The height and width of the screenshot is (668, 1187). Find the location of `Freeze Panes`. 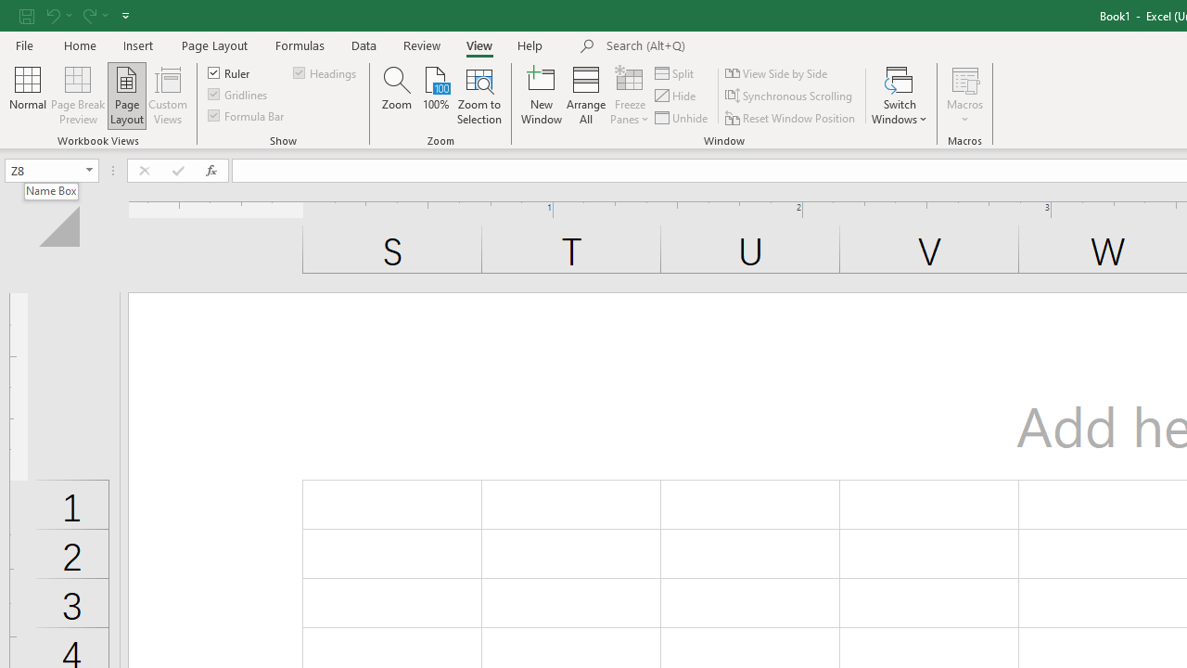

Freeze Panes is located at coordinates (629, 95).